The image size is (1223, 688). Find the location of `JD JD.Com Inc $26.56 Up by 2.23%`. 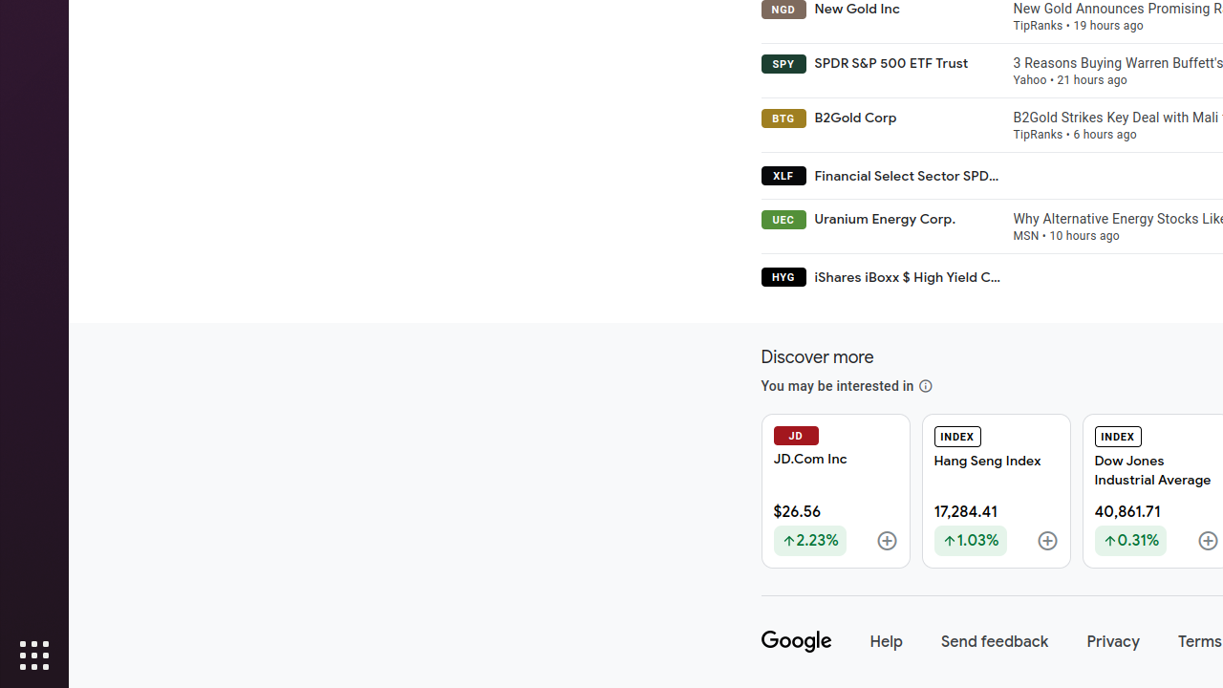

JD JD.Com Inc $26.56 Up by 2.23% is located at coordinates (835, 491).